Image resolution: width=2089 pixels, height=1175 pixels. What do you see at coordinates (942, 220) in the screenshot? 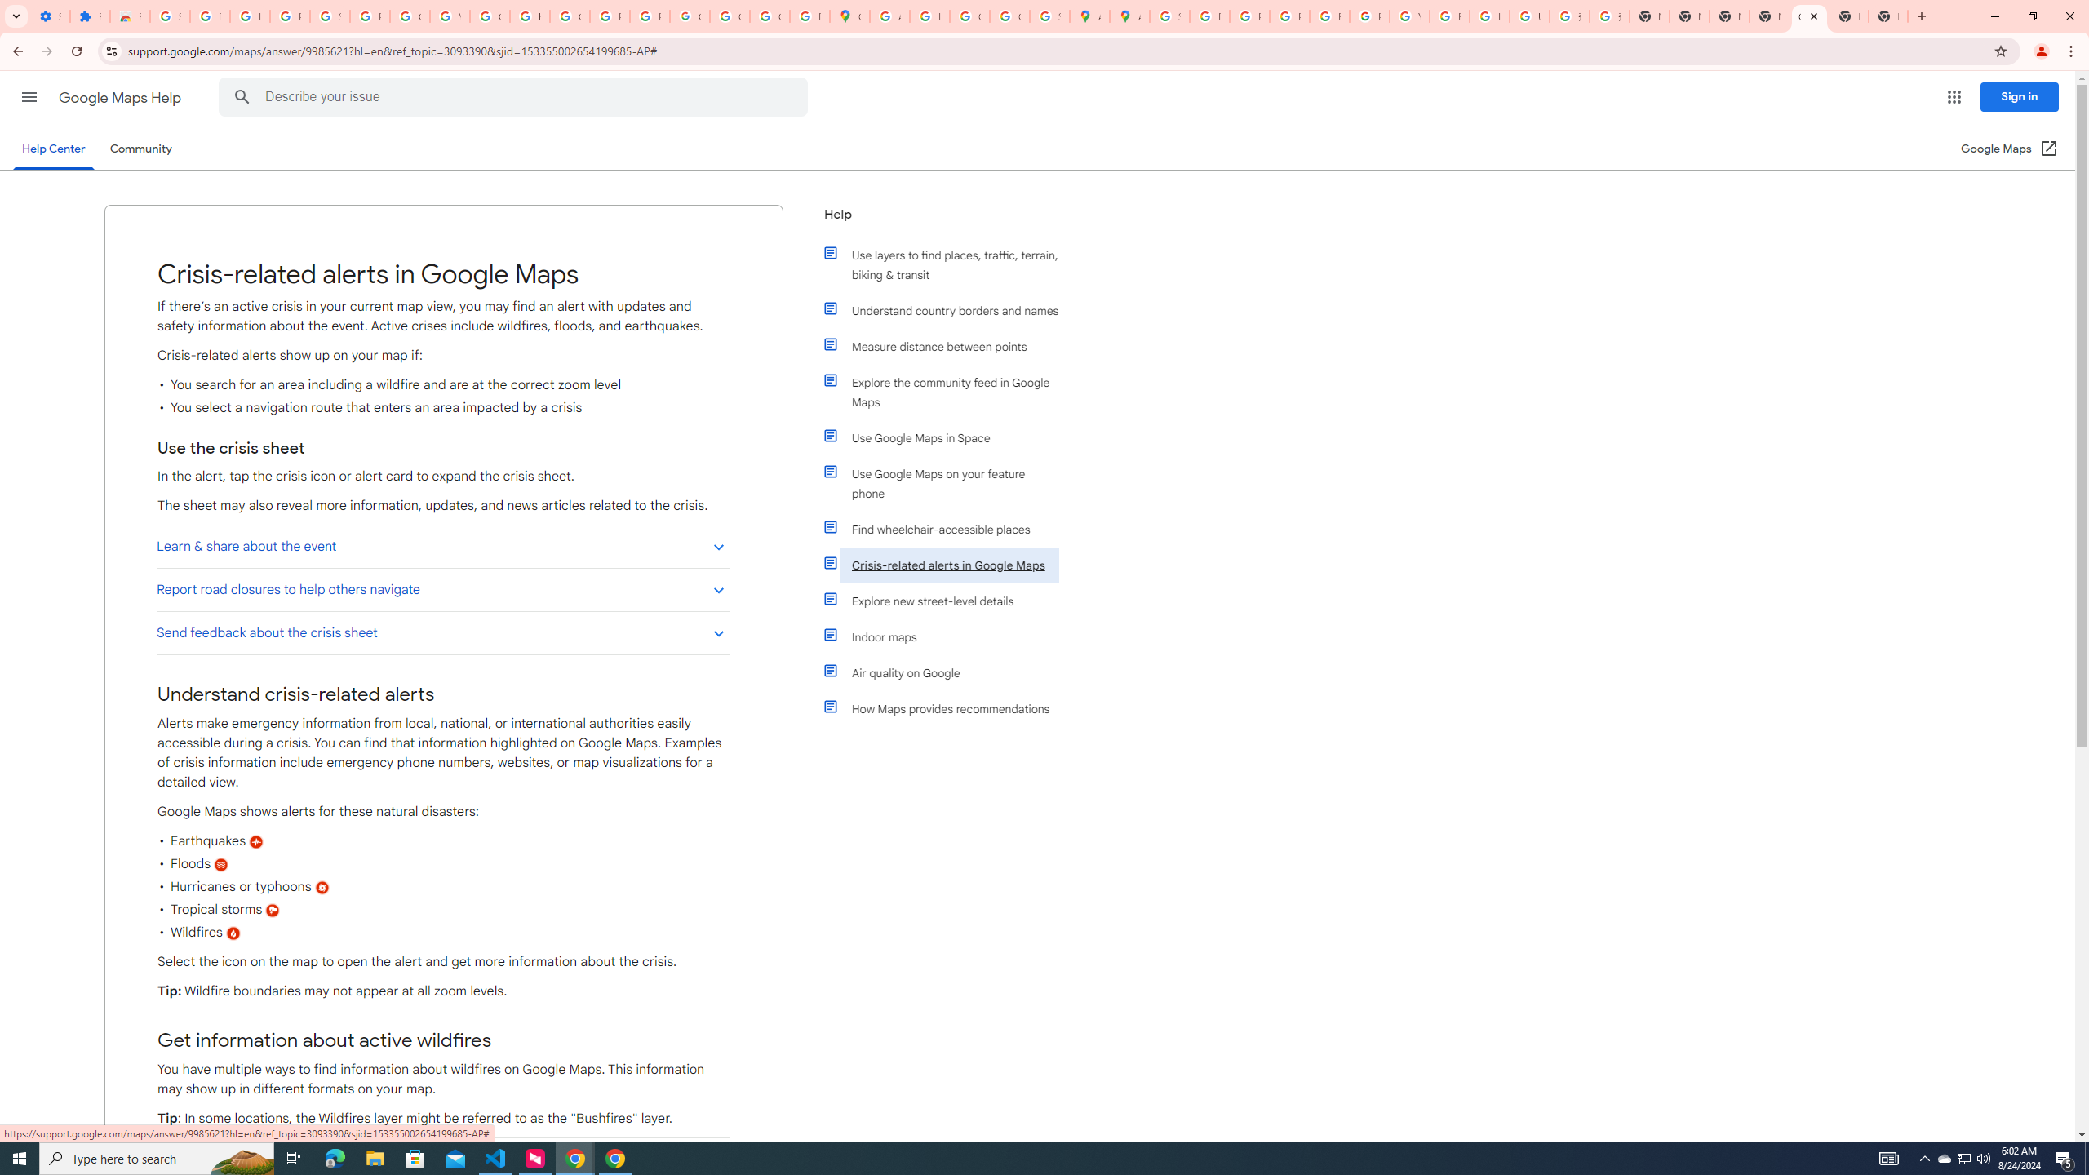
I see `Help` at bounding box center [942, 220].